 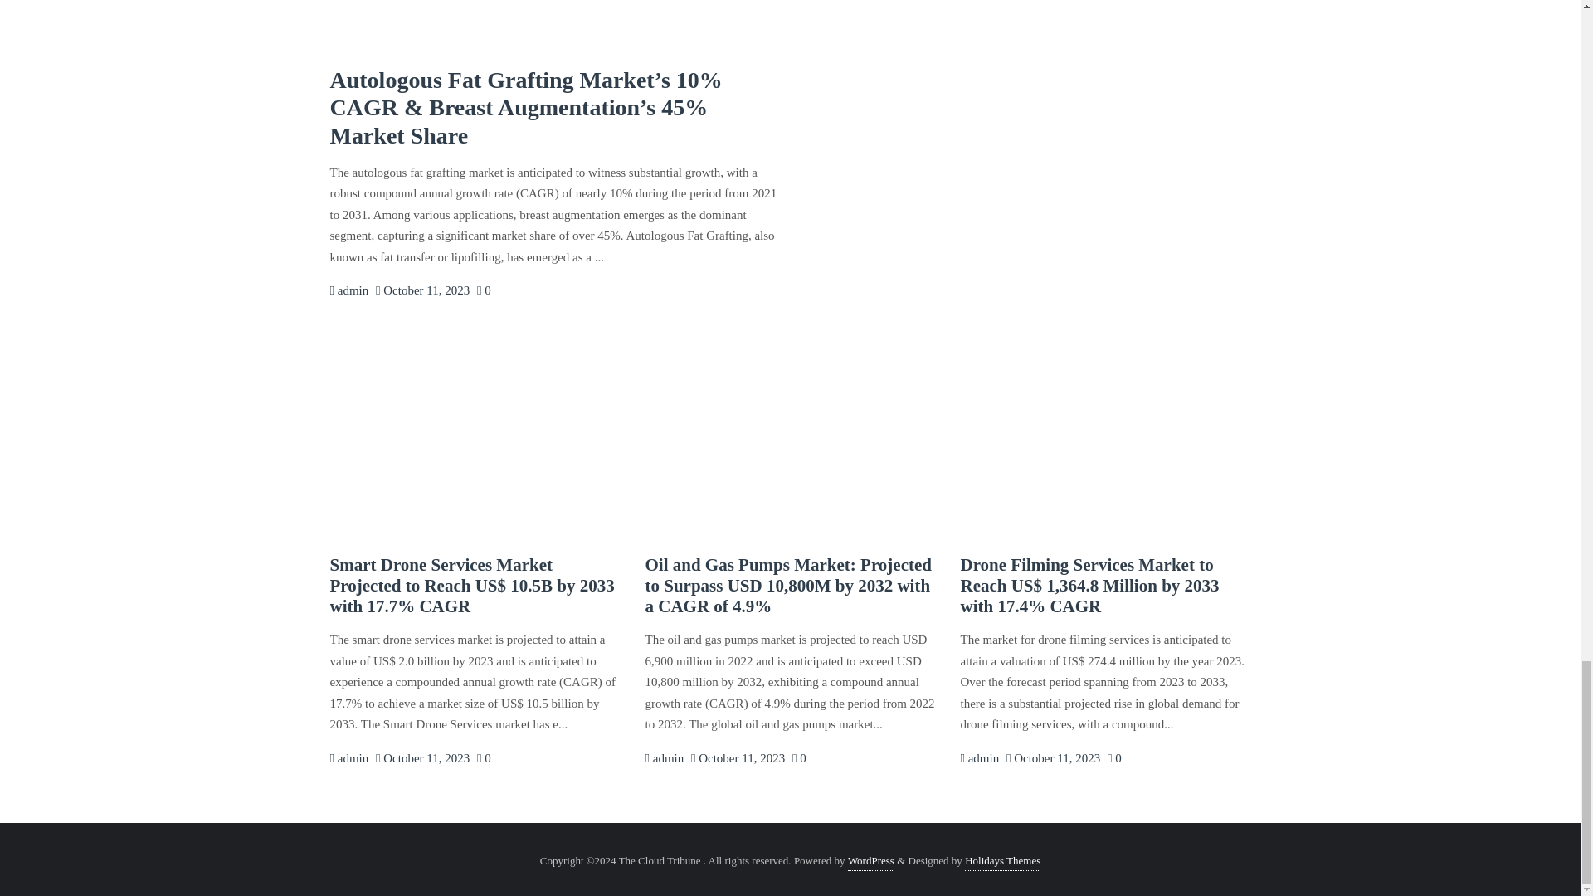 I want to click on admin, so click(x=664, y=758).